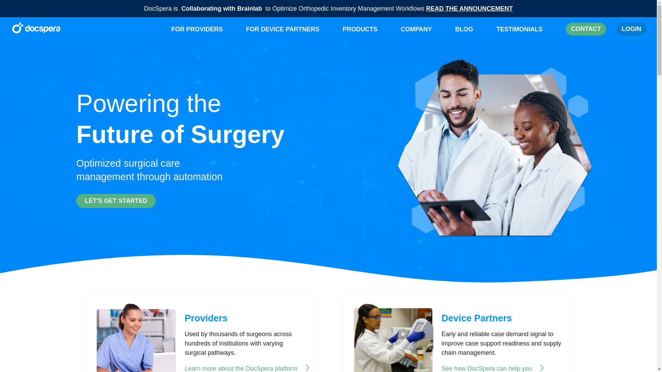 The image size is (662, 372). Describe the element at coordinates (520, 30) in the screenshot. I see `TESTIMONIALS` at that location.